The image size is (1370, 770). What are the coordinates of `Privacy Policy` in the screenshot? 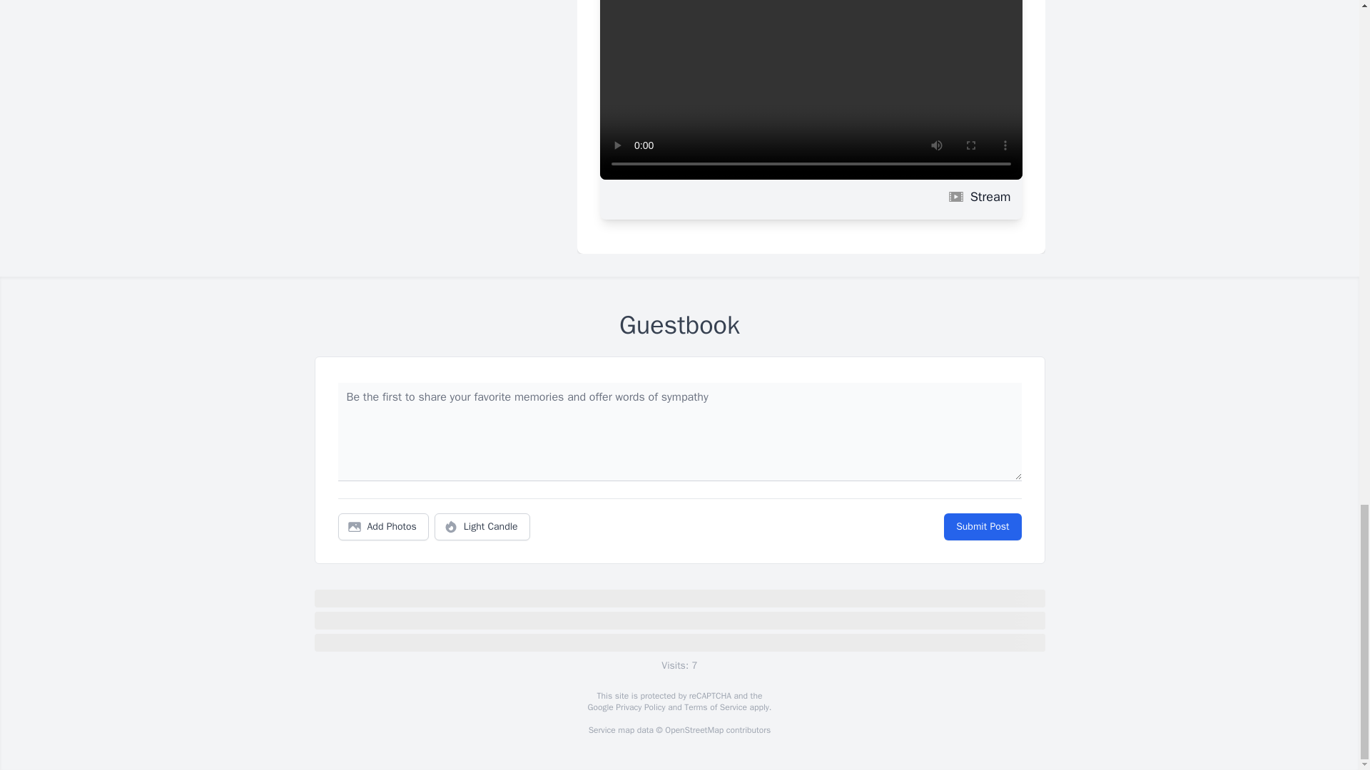 It's located at (639, 707).